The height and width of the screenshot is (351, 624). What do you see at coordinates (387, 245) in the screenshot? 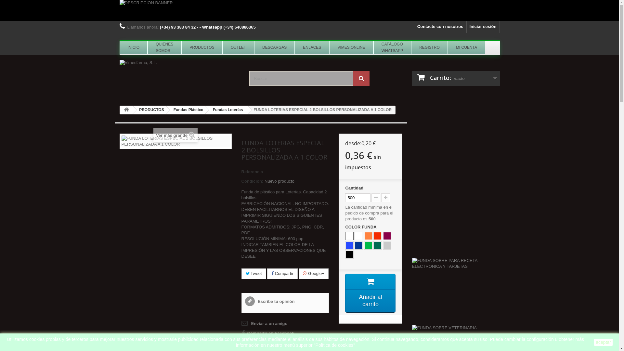
I see `GRIS PLATA` at bounding box center [387, 245].